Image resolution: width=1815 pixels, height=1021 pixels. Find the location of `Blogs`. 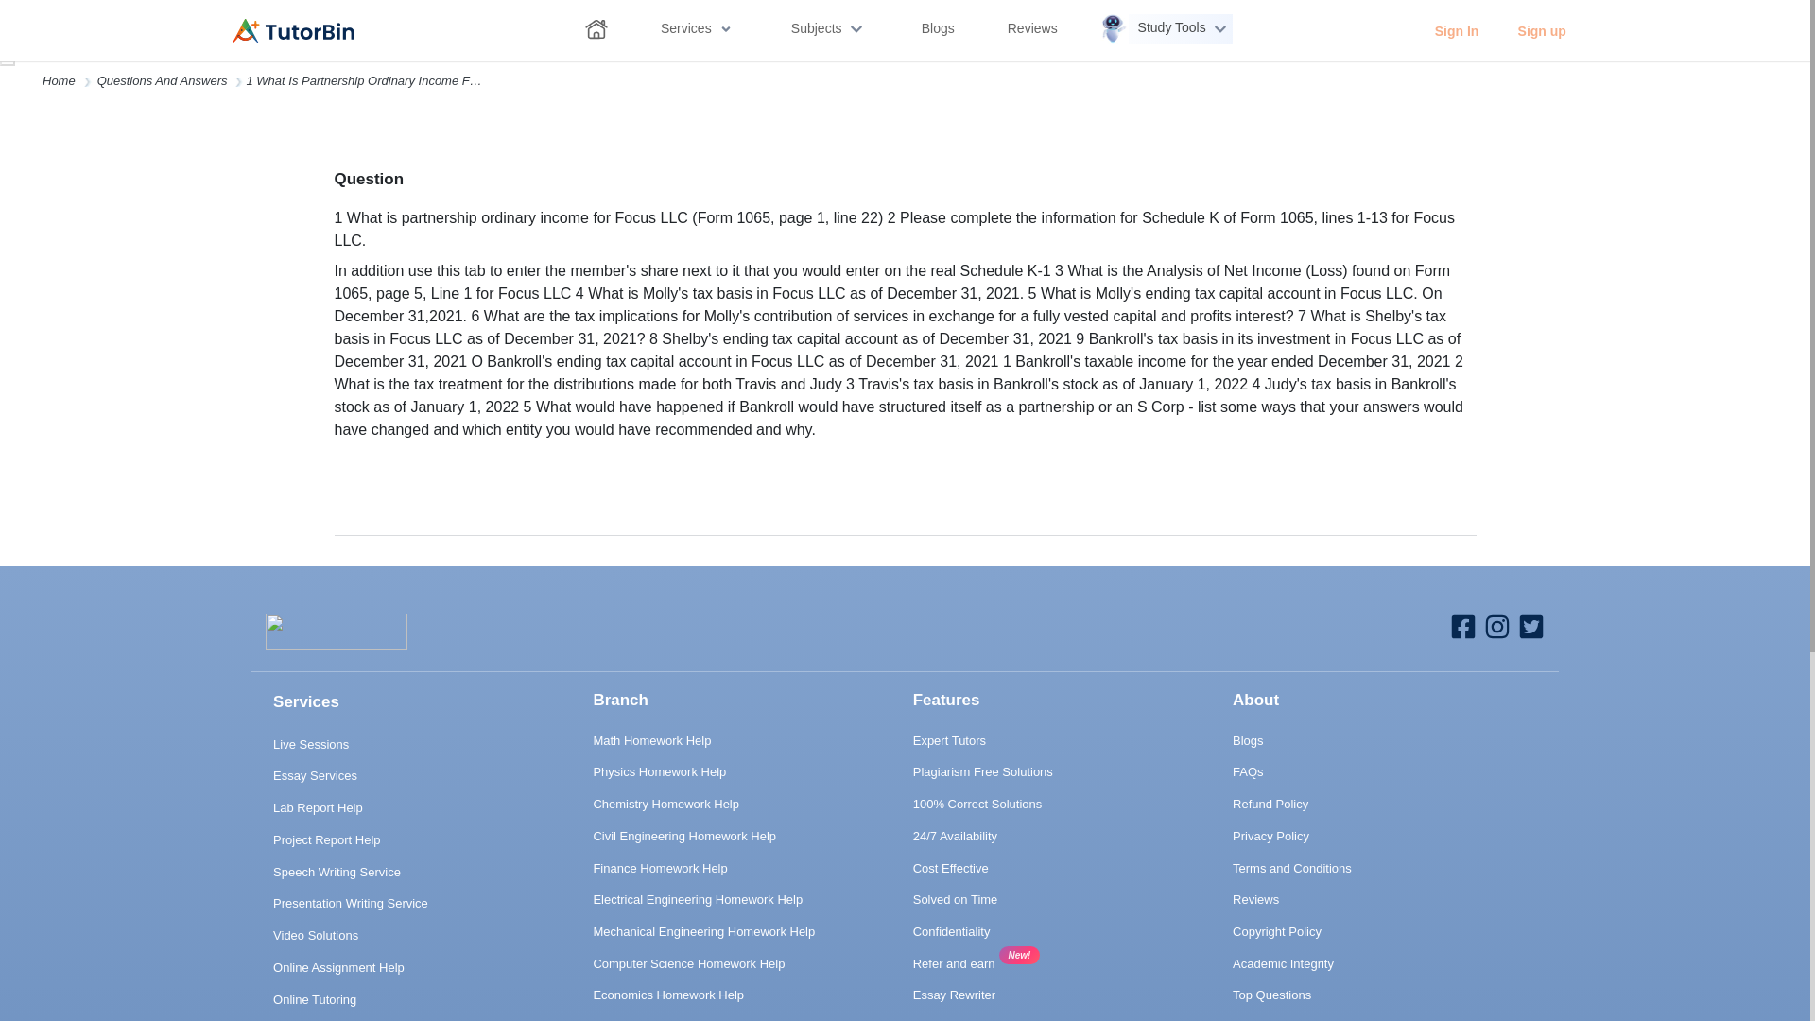

Blogs is located at coordinates (938, 31).